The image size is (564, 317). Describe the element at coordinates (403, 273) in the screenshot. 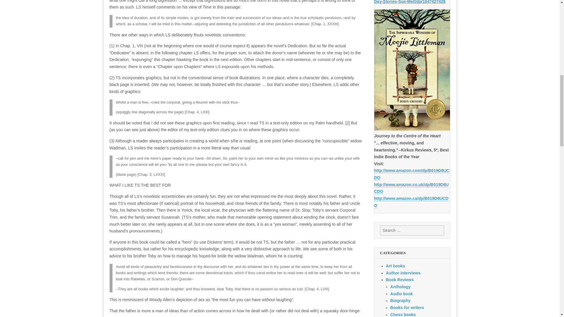

I see `Author interviews` at that location.